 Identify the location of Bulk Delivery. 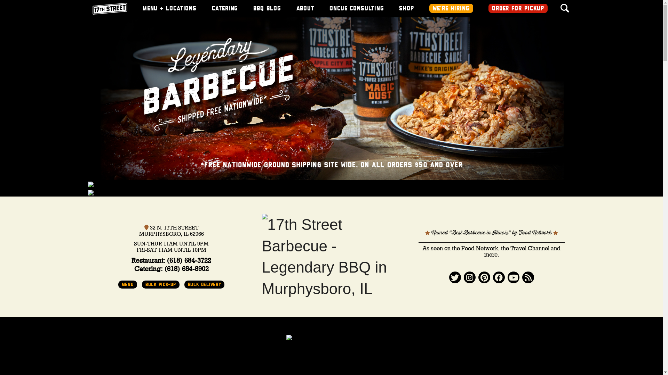
(205, 285).